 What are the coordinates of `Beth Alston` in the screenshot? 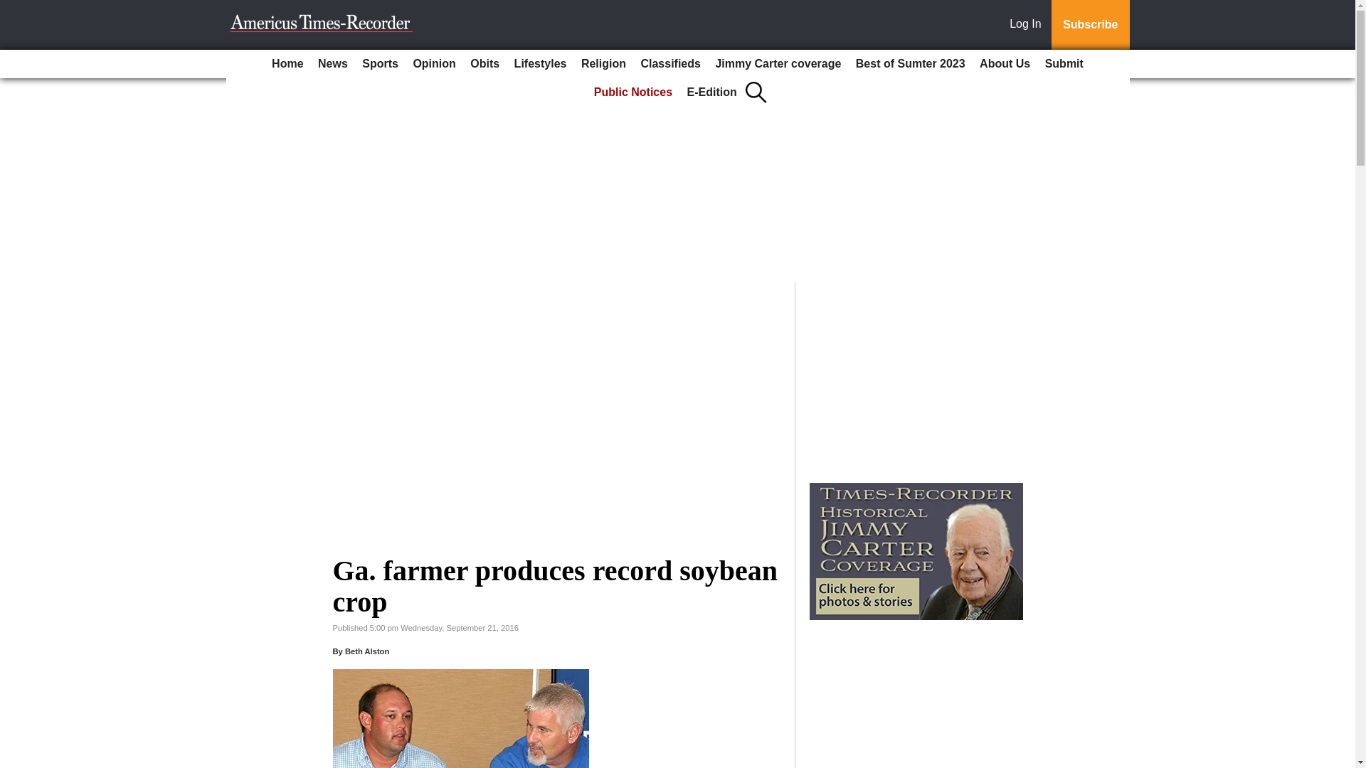 It's located at (367, 651).